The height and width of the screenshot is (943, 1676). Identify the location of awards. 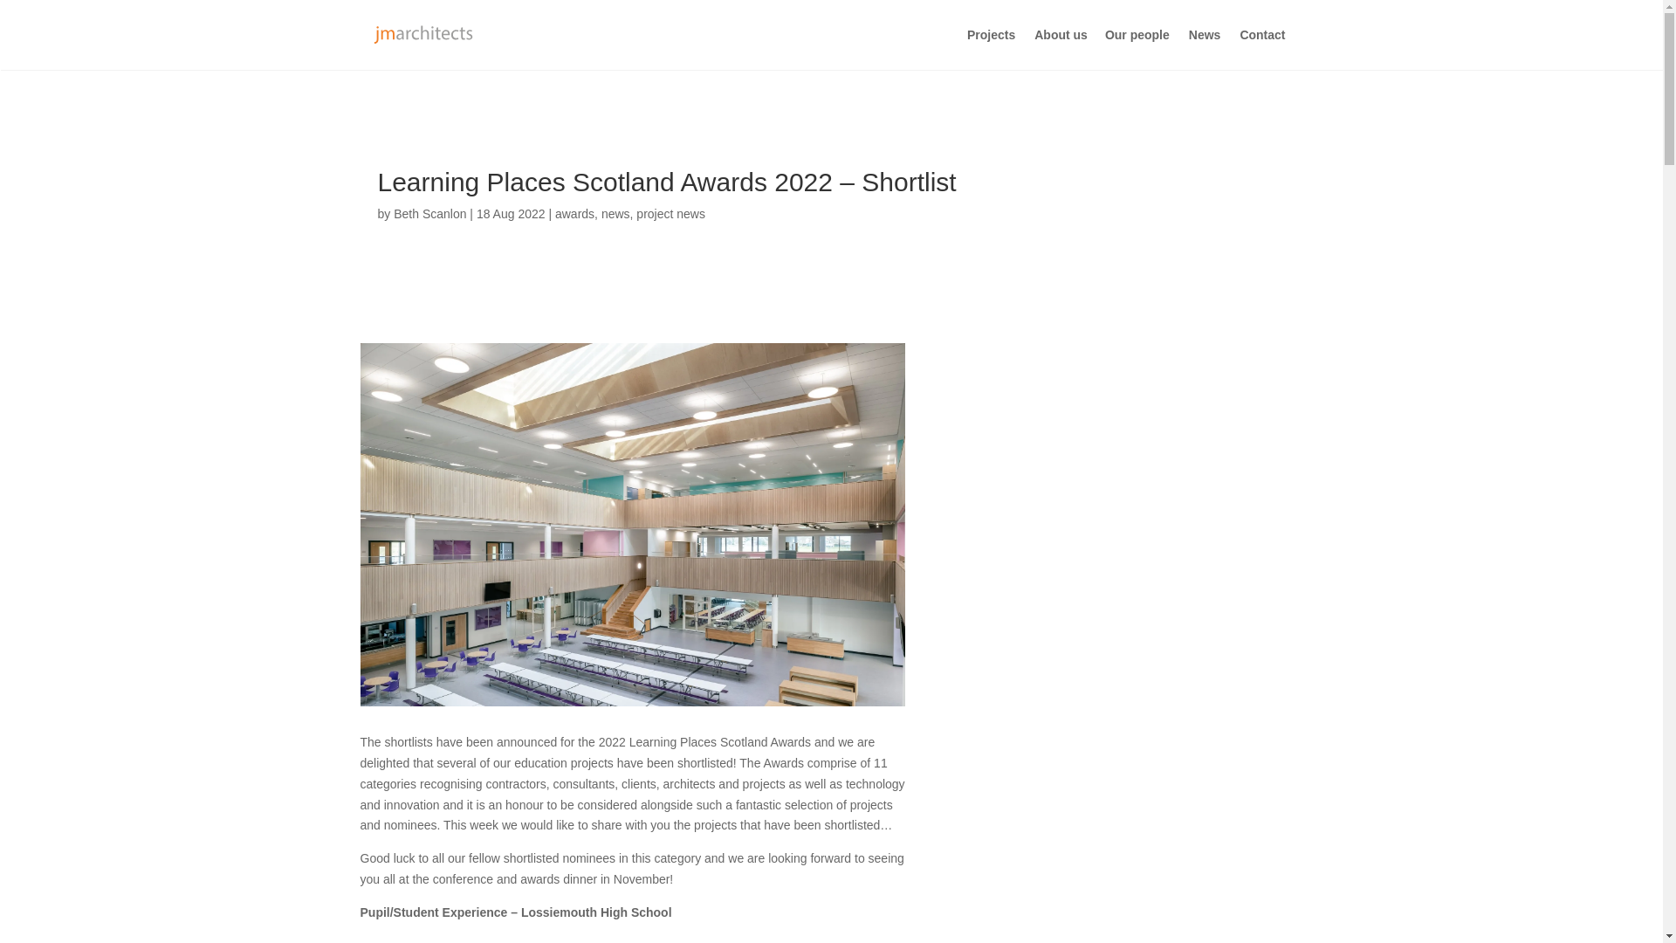
(574, 213).